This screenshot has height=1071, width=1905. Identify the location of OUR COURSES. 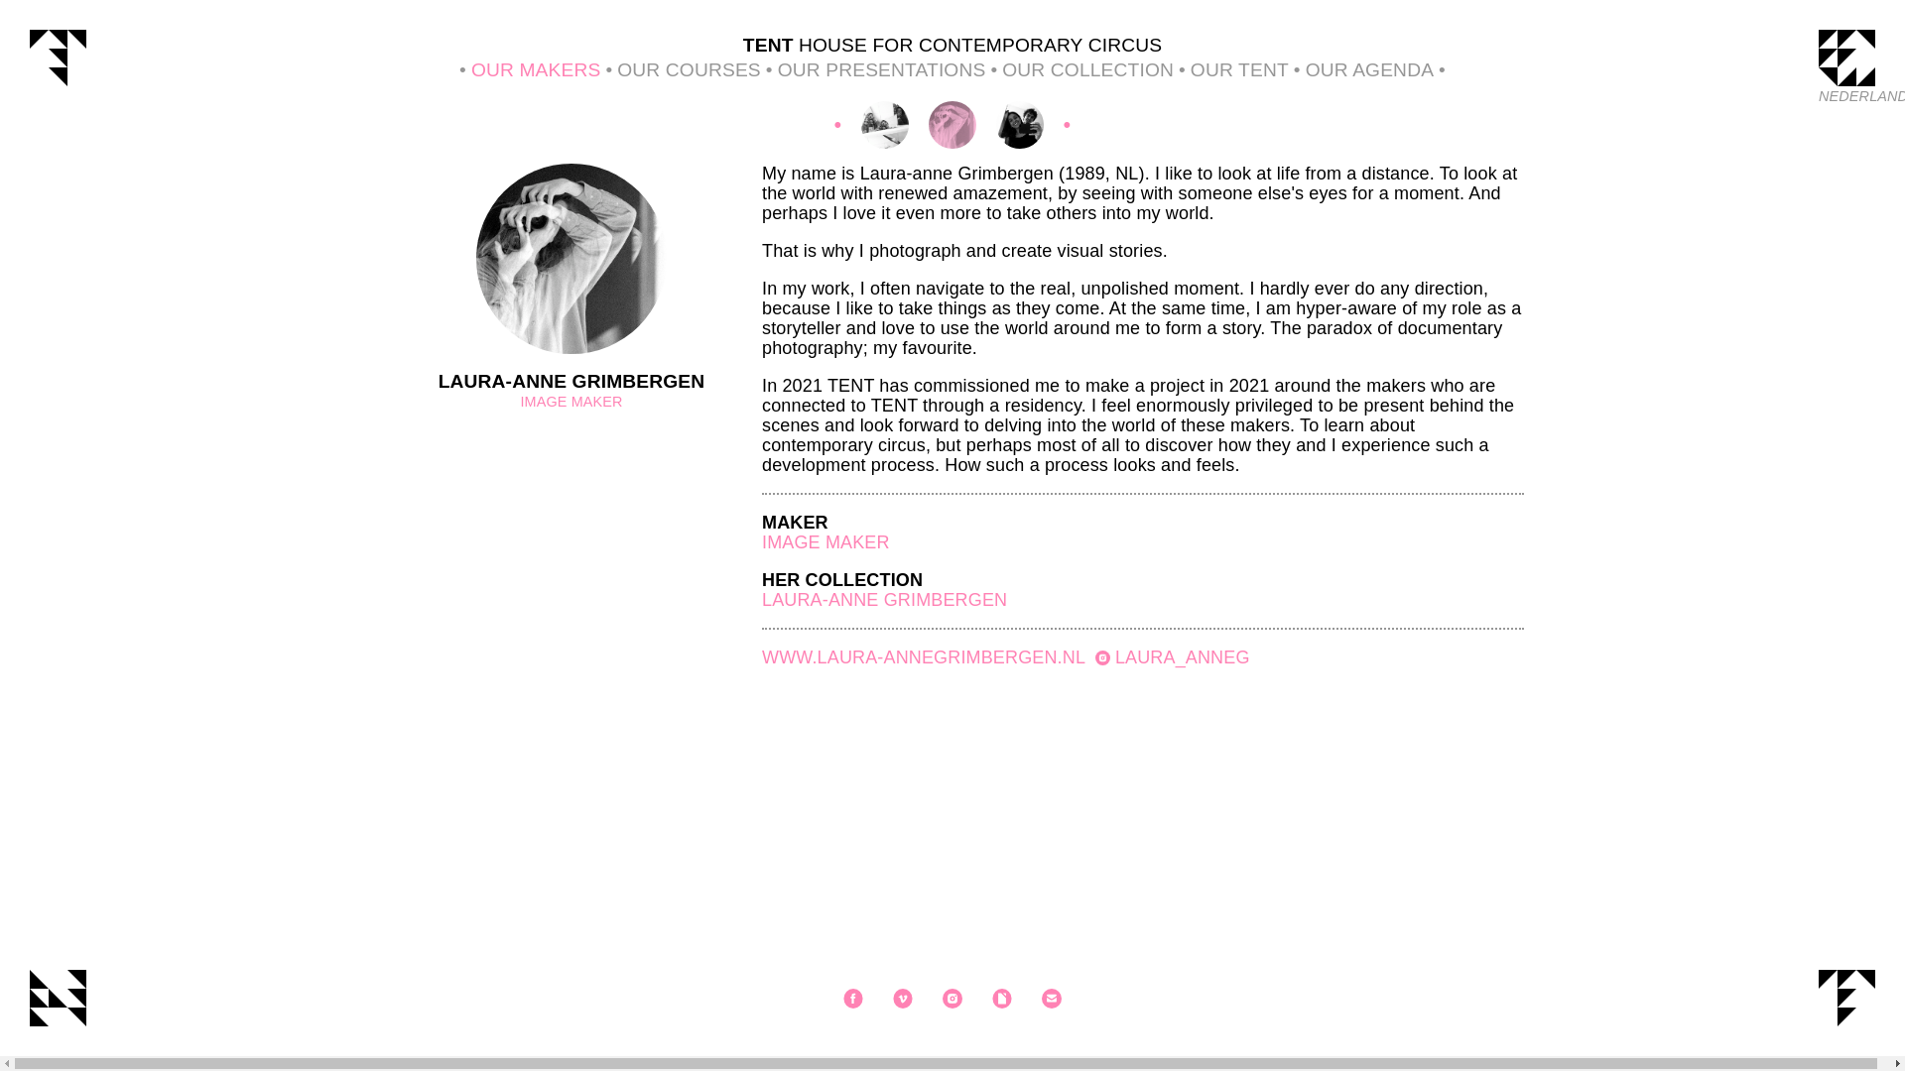
(680, 69).